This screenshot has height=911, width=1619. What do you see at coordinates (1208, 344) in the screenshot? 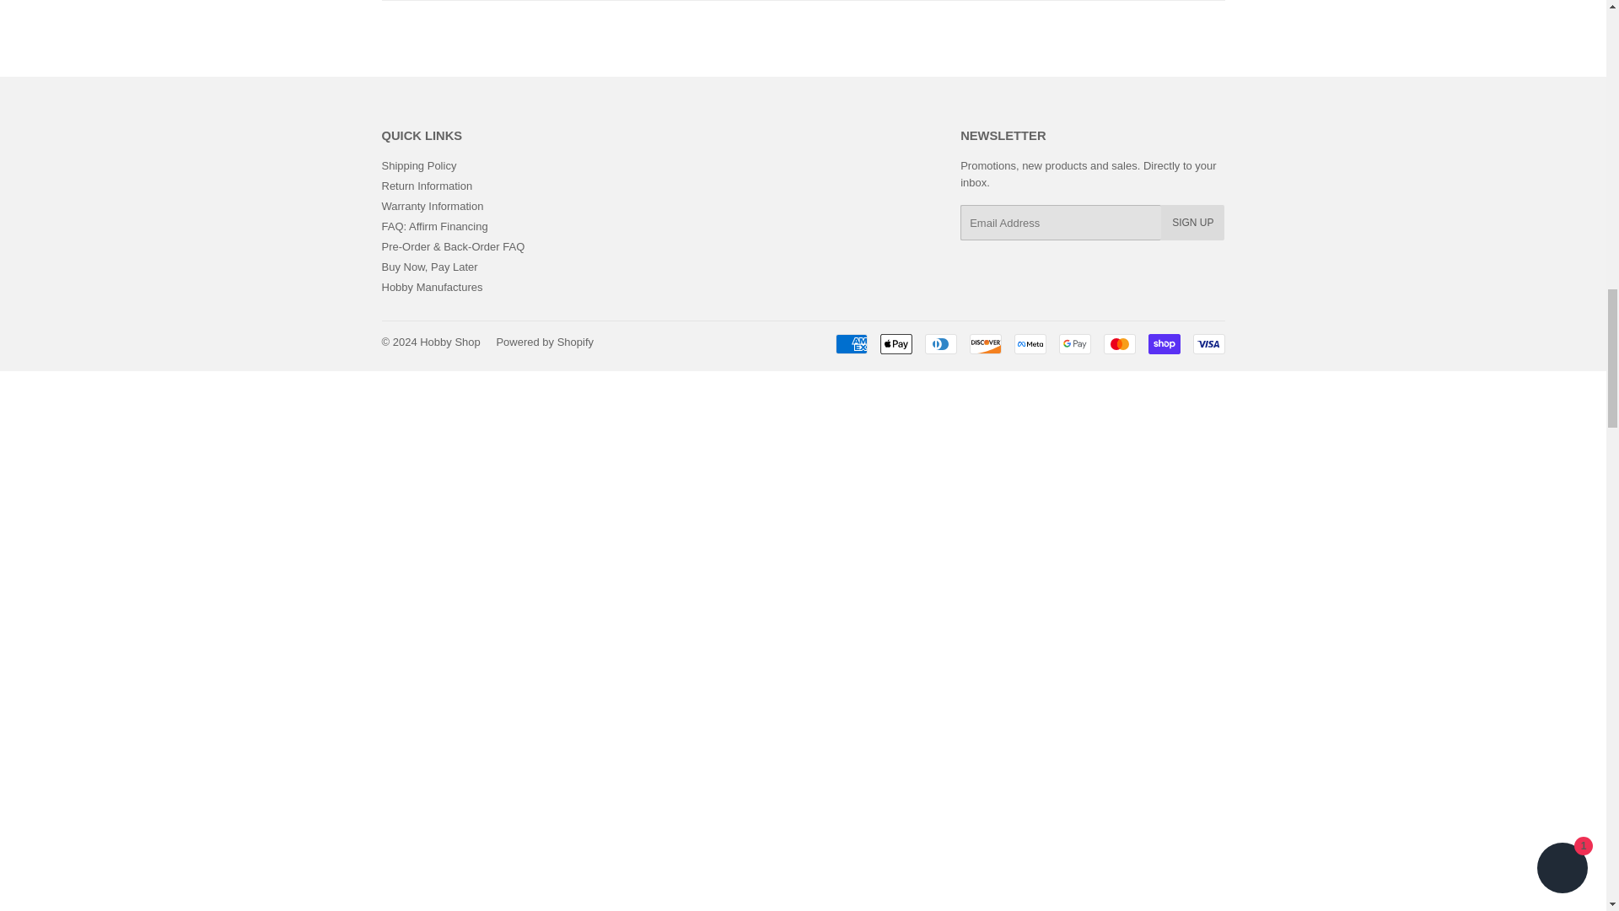
I see `Visa` at bounding box center [1208, 344].